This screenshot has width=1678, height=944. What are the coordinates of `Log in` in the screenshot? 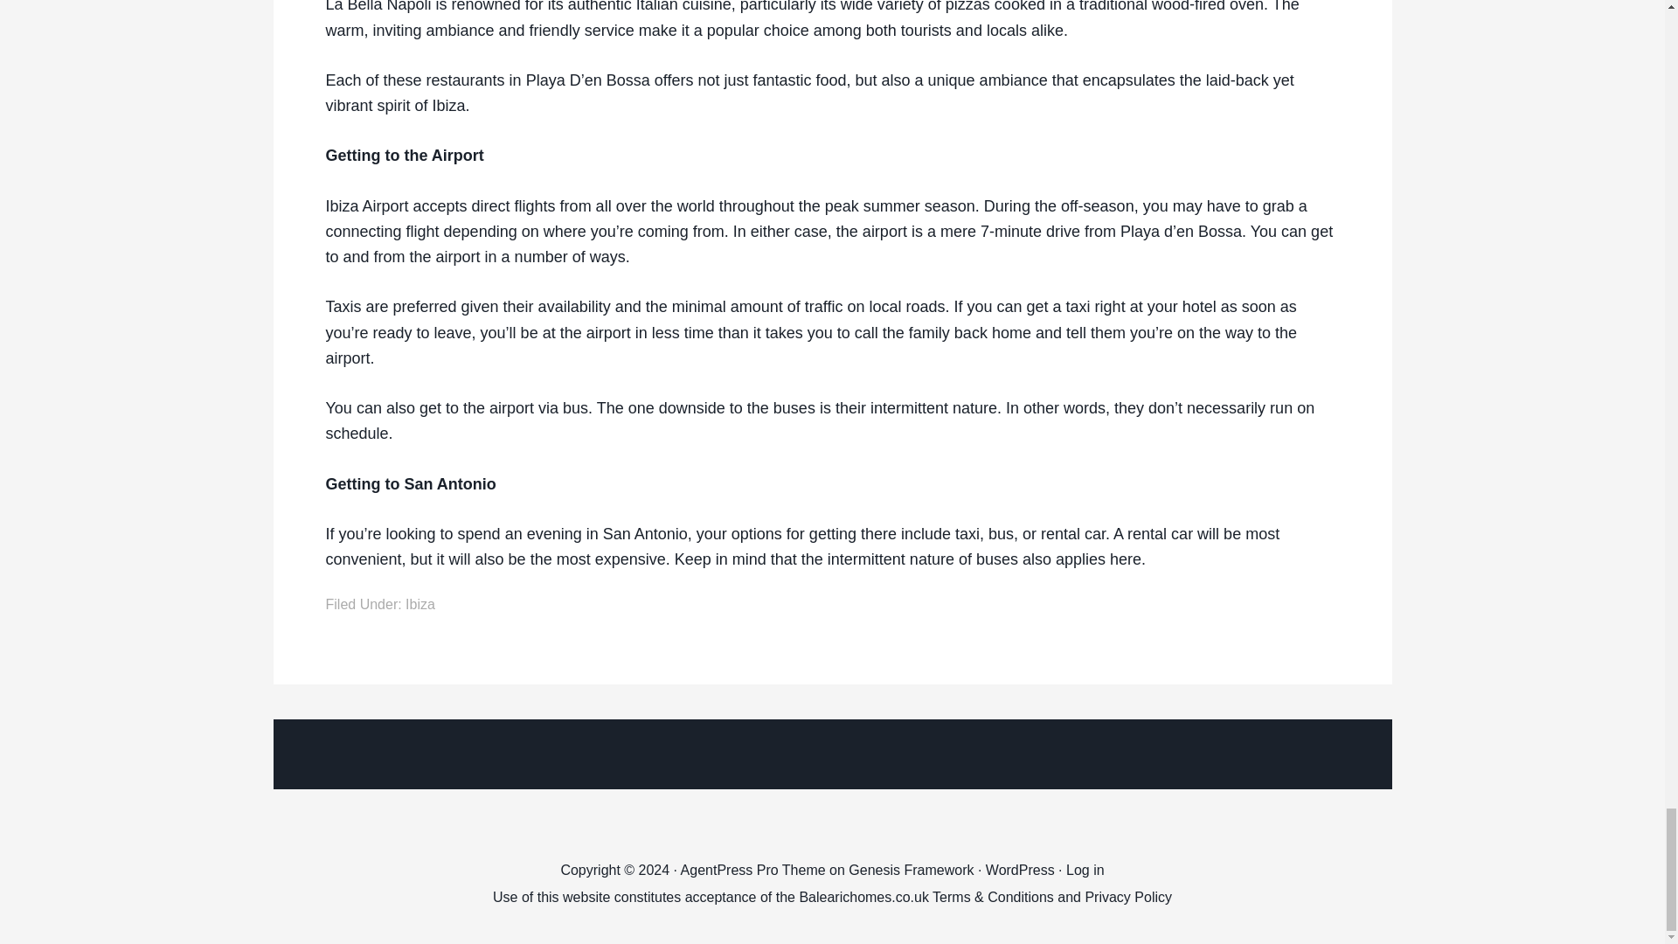 It's located at (1085, 871).